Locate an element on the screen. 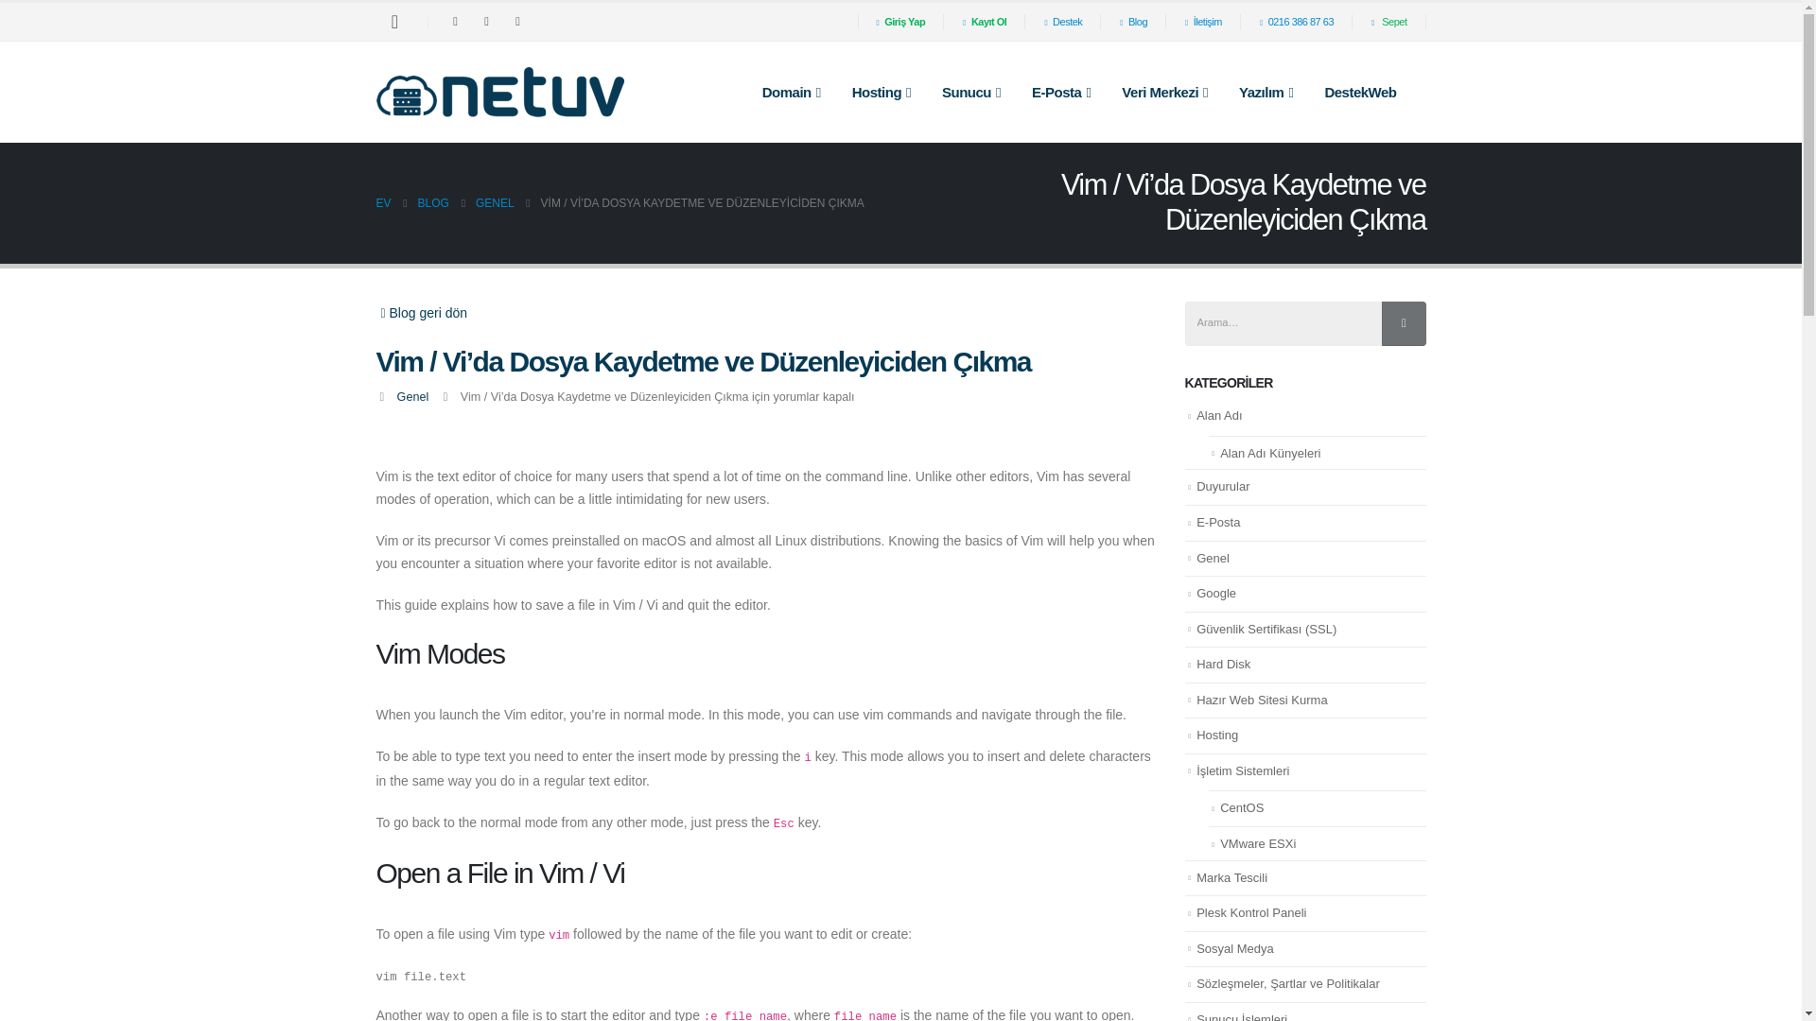 The width and height of the screenshot is (1816, 1021). Destek is located at coordinates (1063, 22).